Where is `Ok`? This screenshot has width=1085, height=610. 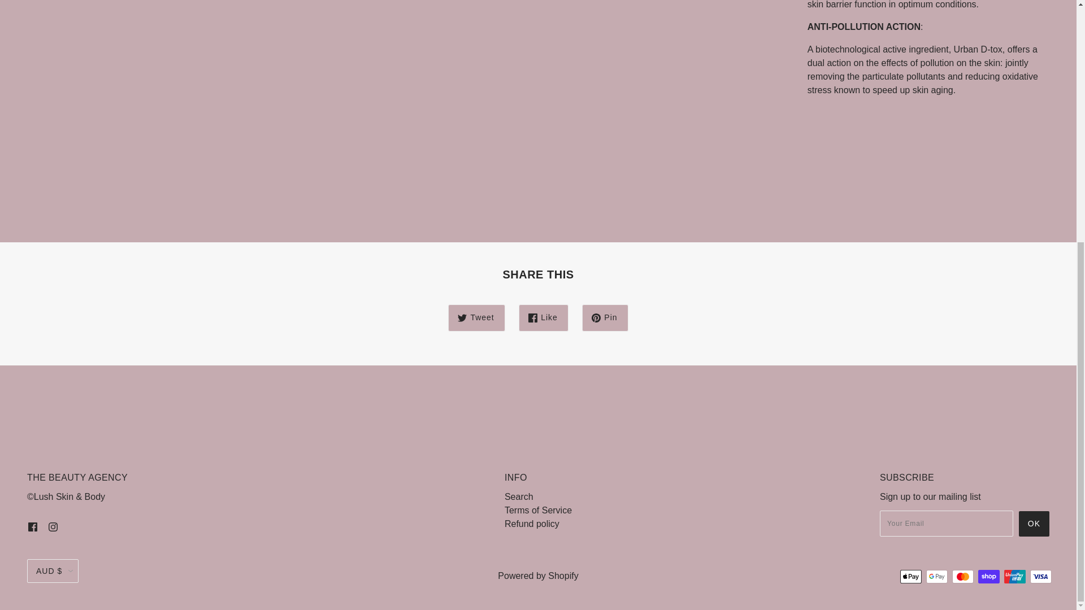 Ok is located at coordinates (1034, 524).